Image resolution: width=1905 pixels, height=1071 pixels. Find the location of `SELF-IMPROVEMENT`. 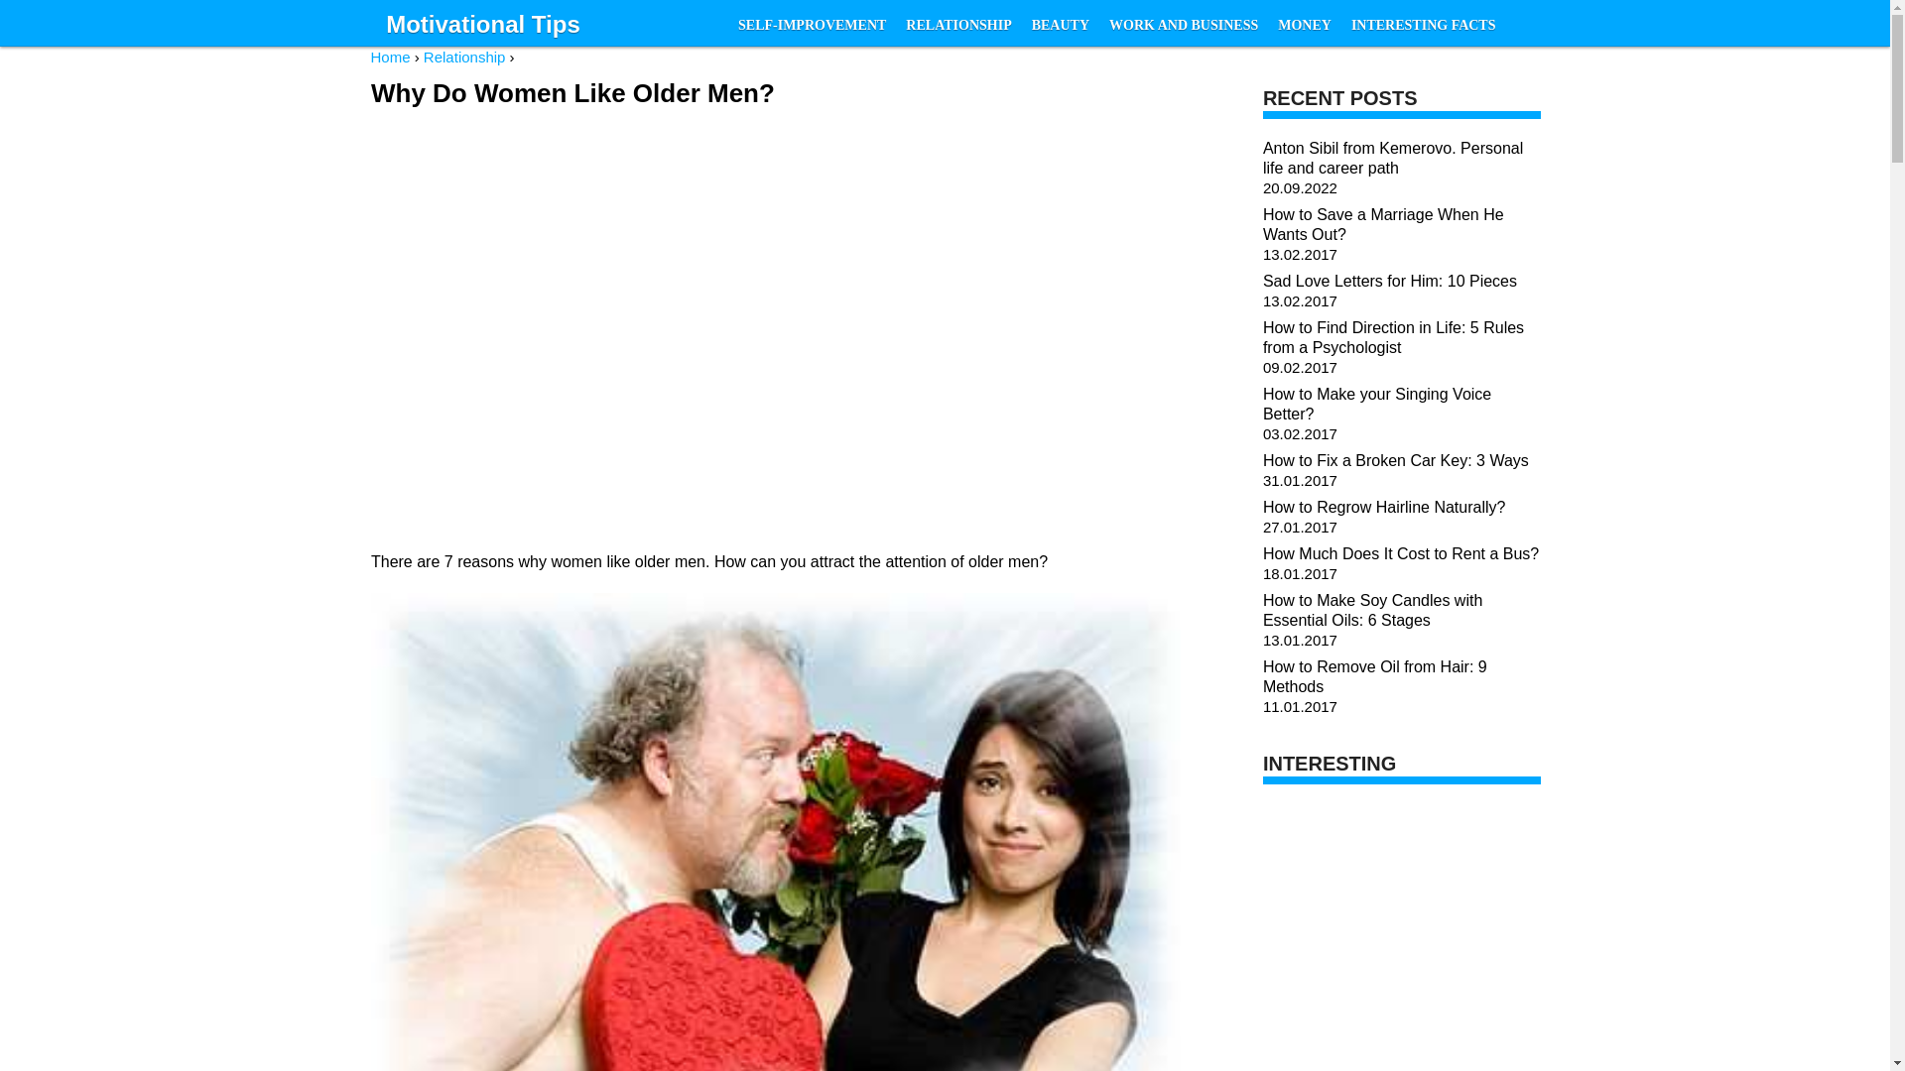

SELF-IMPROVEMENT is located at coordinates (812, 26).